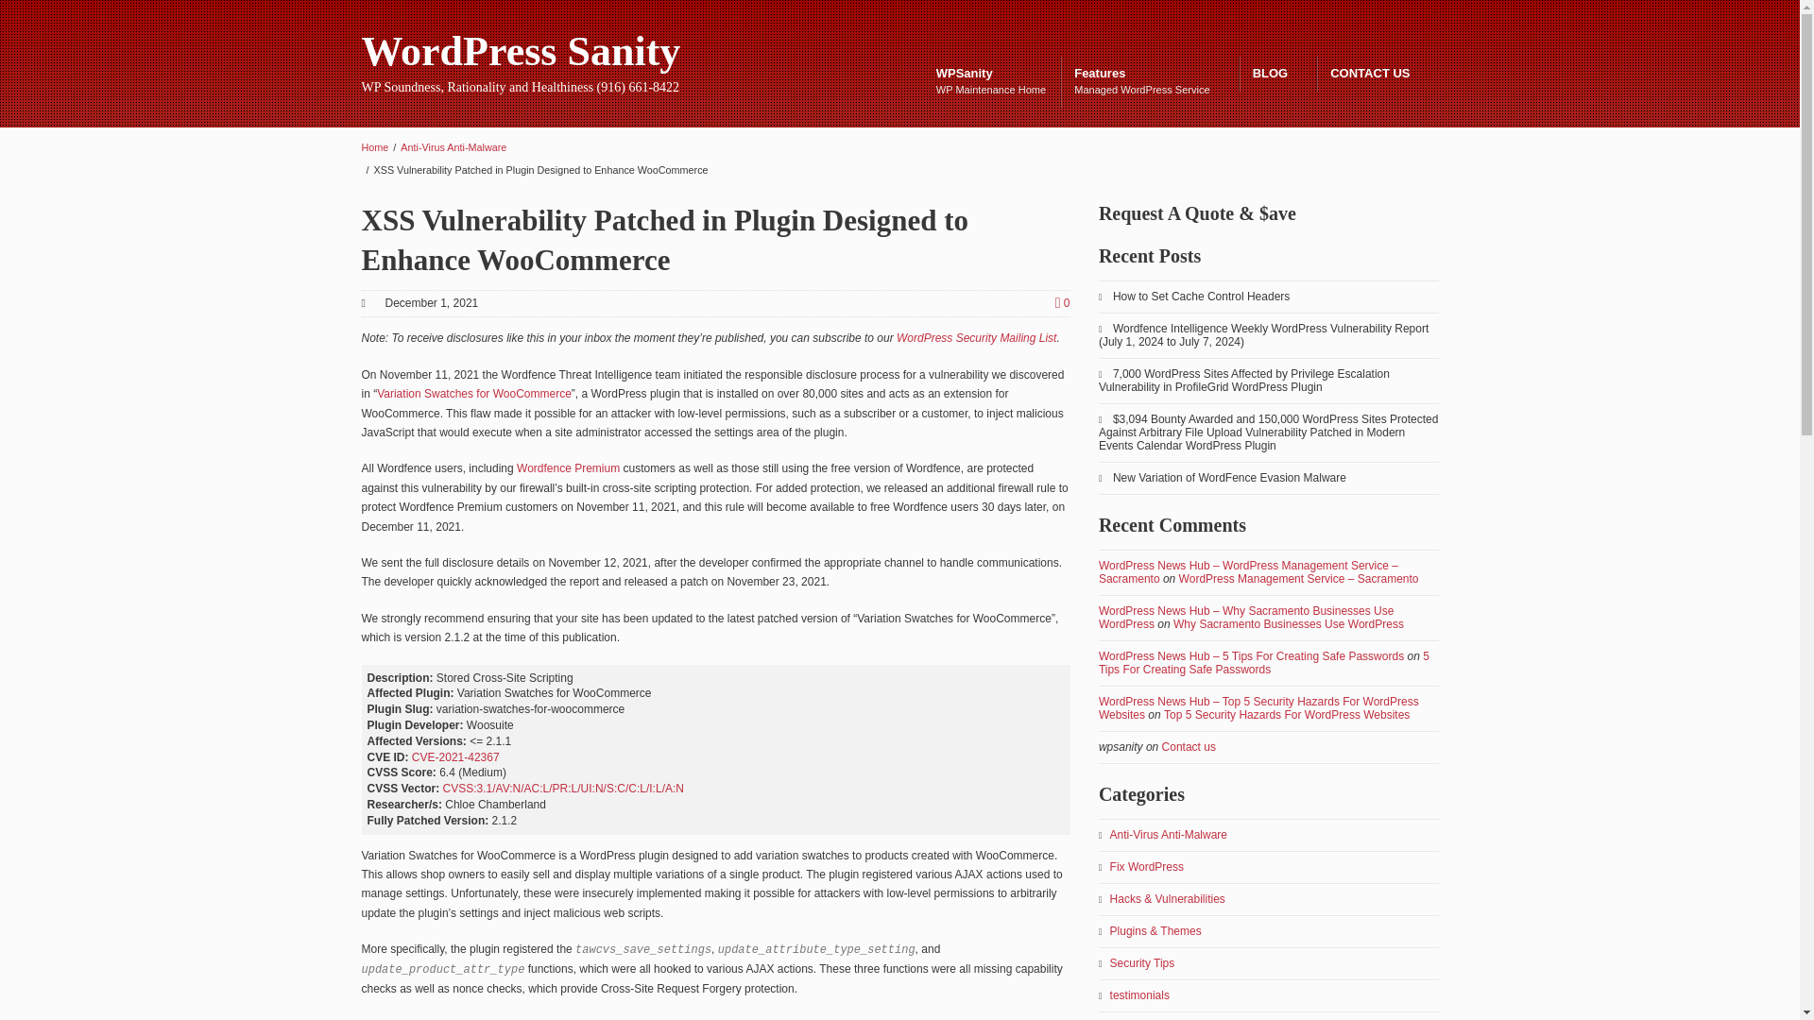  Describe the element at coordinates (1277, 74) in the screenshot. I see `BLOG` at that location.